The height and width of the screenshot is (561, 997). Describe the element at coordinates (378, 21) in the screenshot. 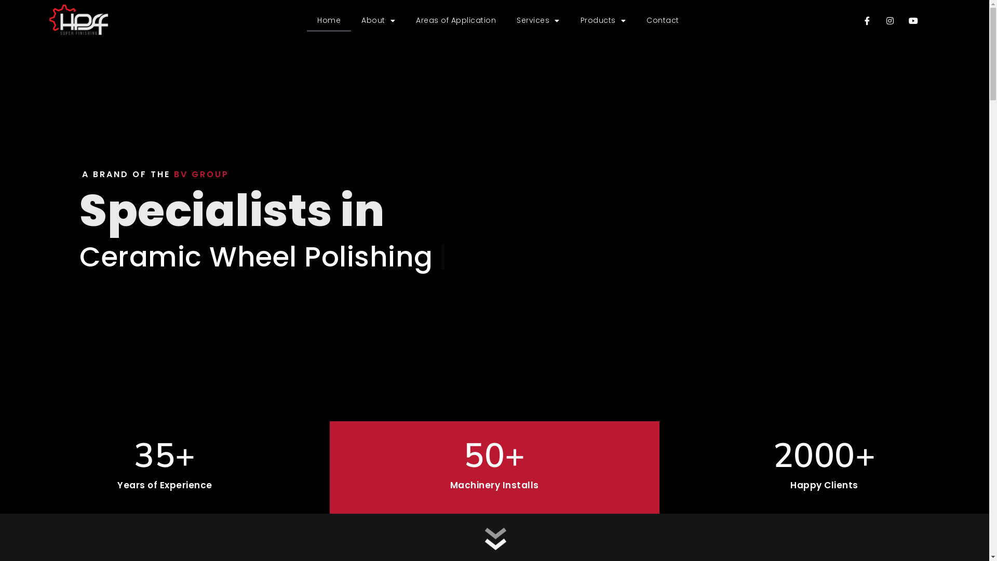

I see `About` at that location.